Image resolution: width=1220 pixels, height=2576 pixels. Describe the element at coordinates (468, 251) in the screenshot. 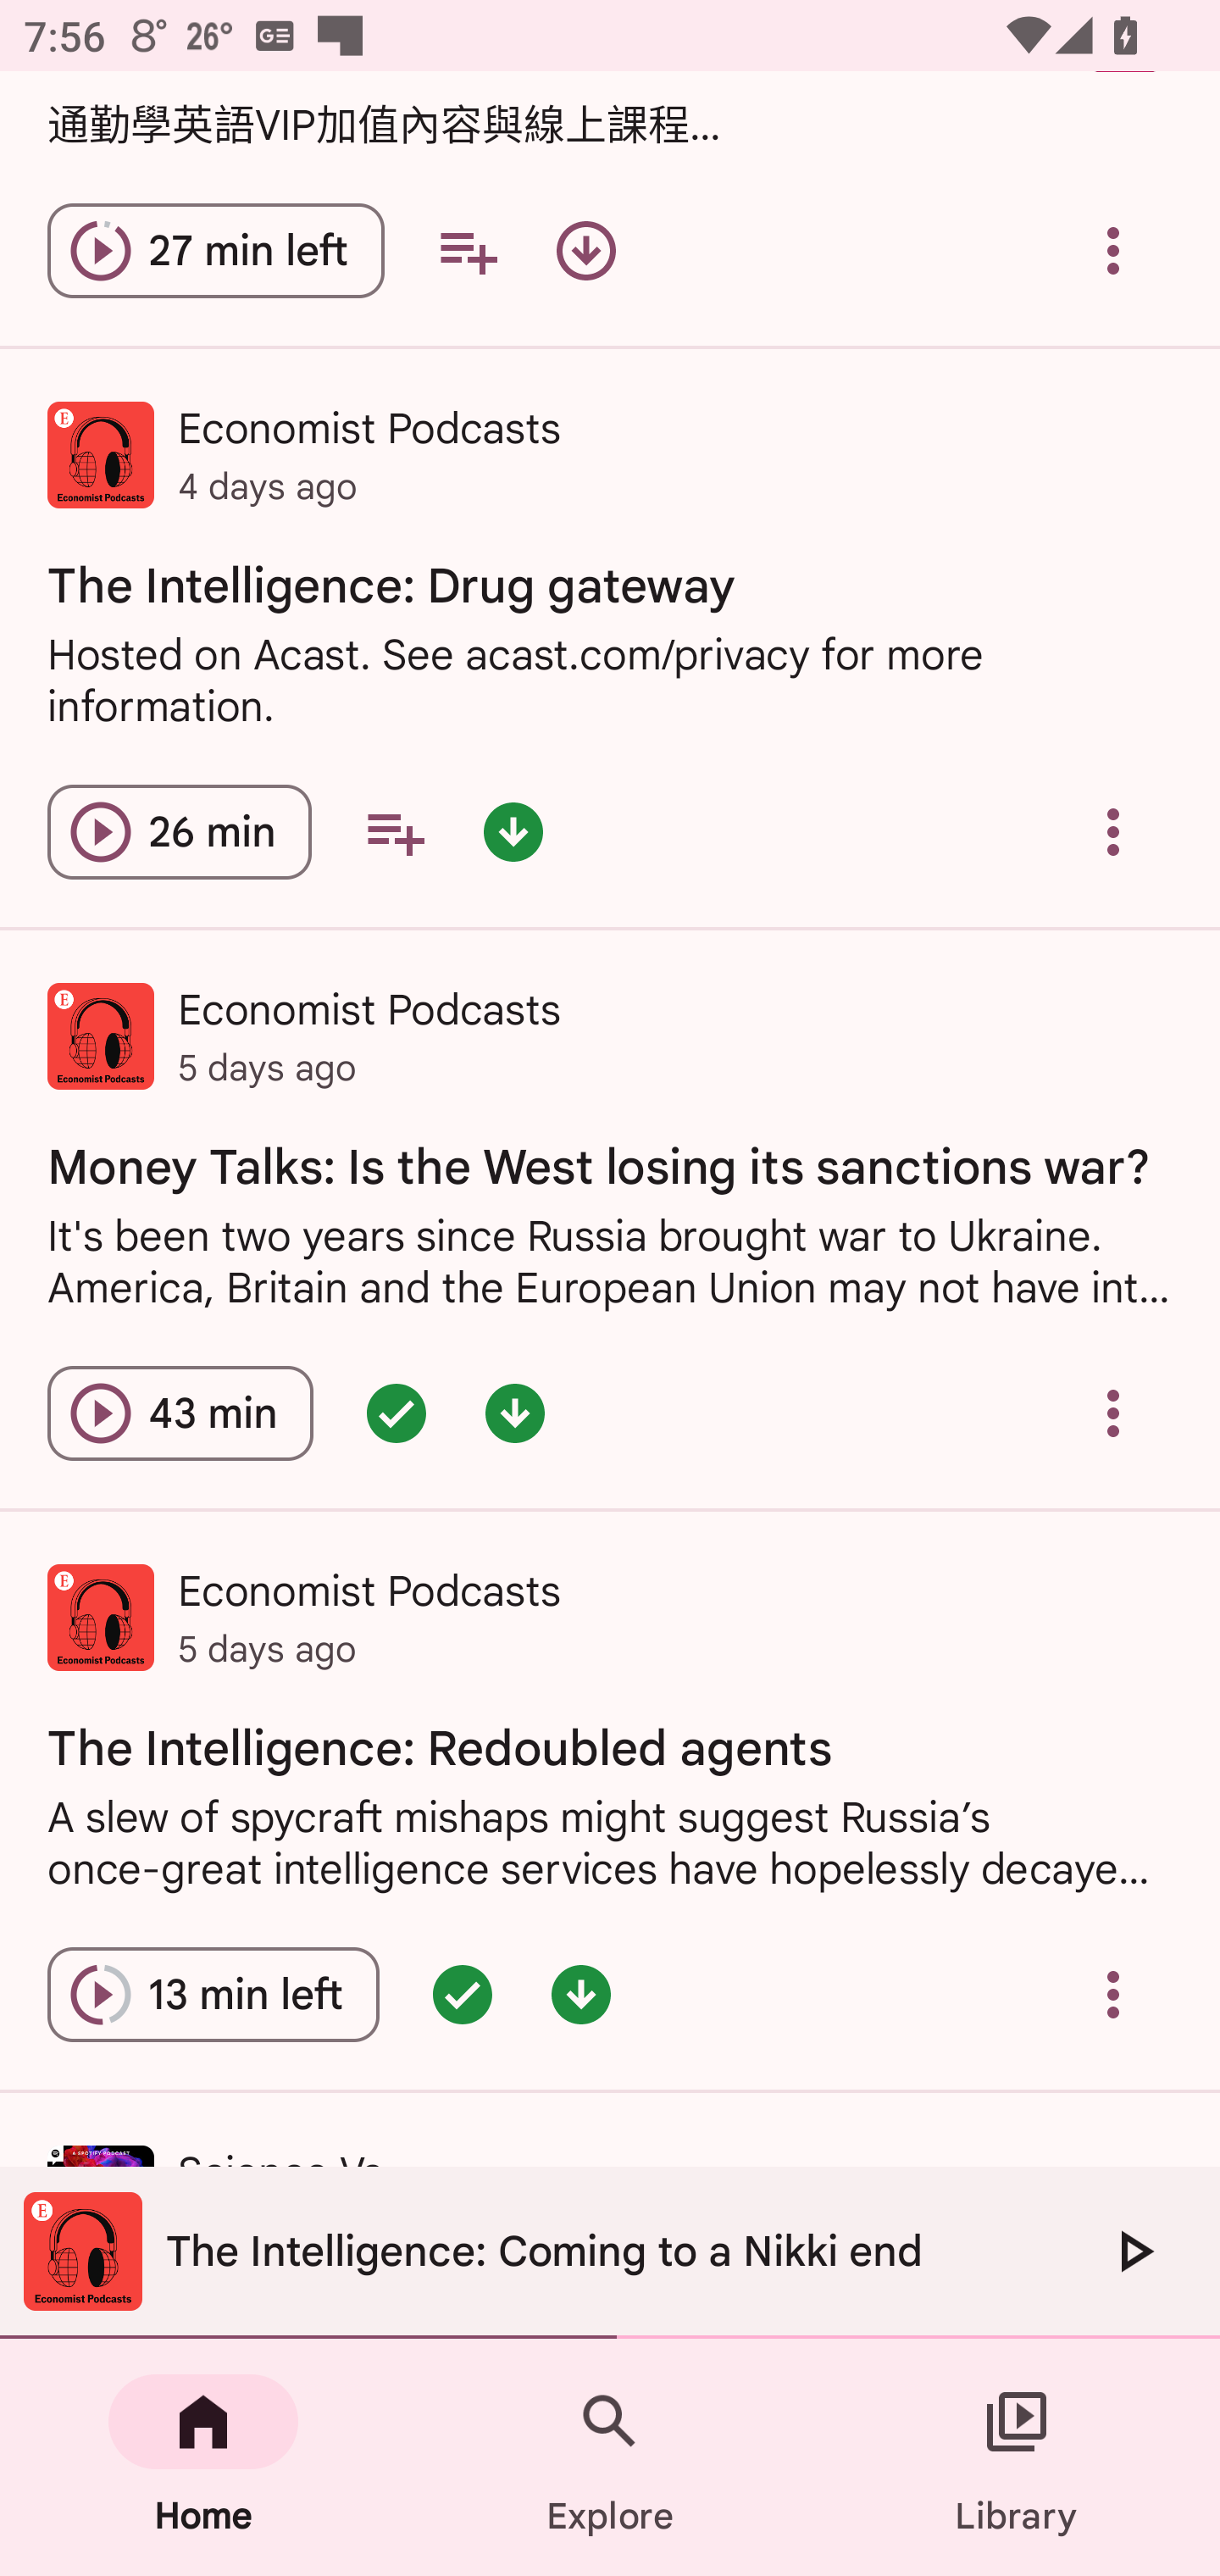

I see `Add to your queue` at that location.